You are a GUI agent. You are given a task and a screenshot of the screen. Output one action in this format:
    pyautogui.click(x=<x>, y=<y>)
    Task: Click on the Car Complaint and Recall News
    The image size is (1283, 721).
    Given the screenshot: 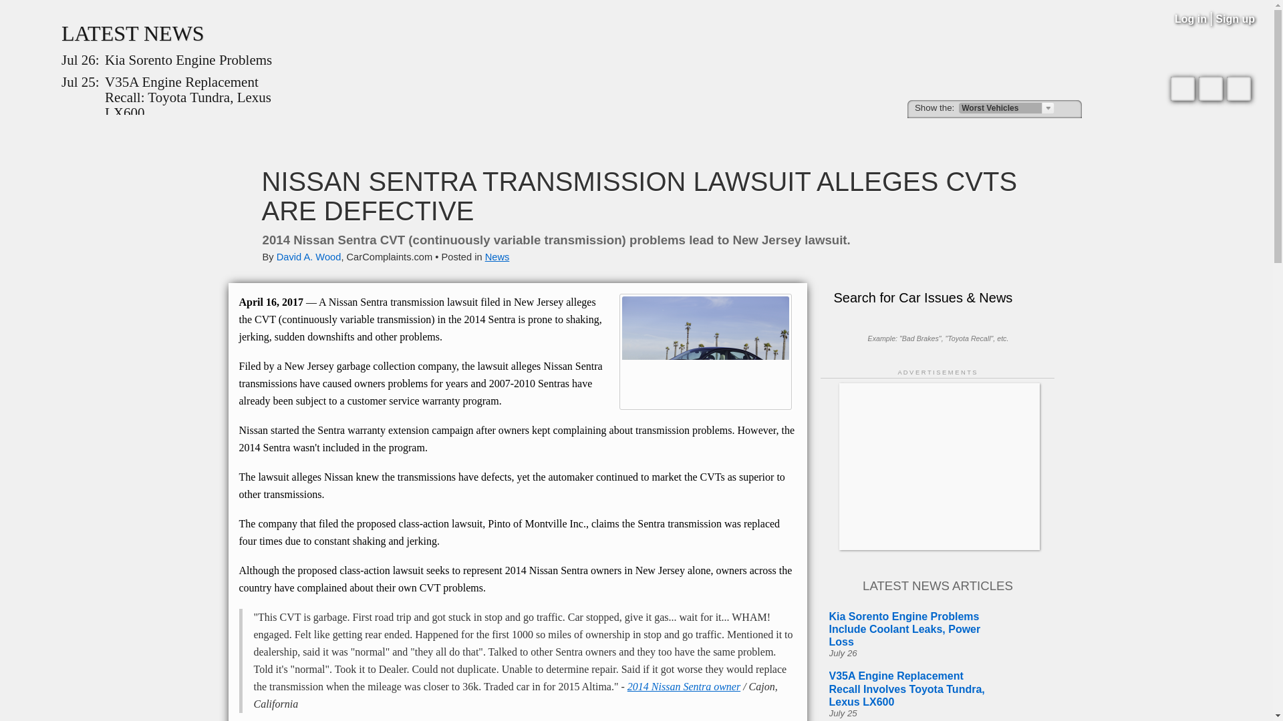 What is the action you would take?
    pyautogui.click(x=132, y=33)
    